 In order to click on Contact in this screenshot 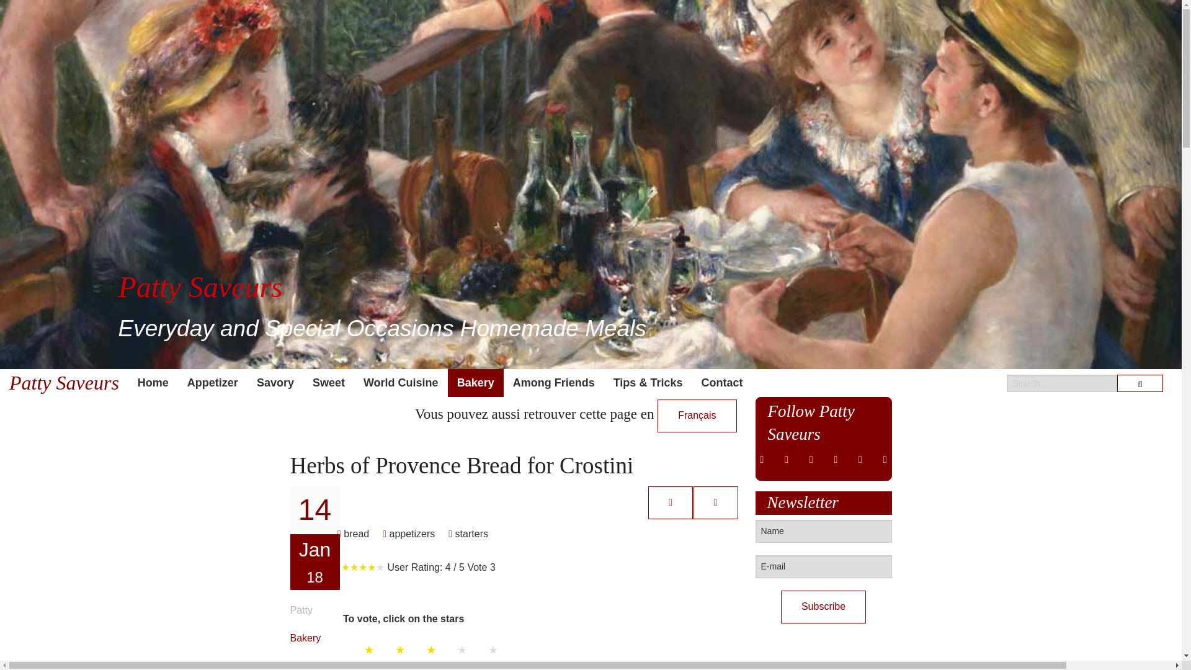, I will do `click(721, 383)`.